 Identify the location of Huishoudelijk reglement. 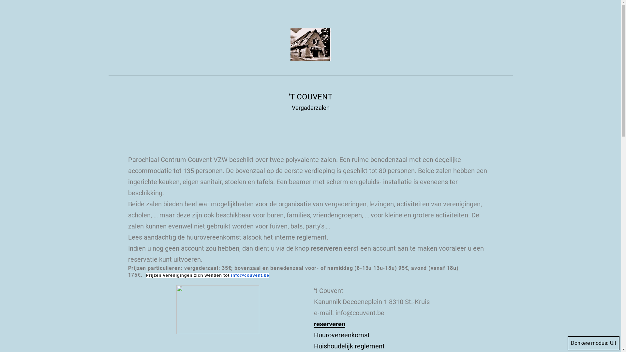
(349, 346).